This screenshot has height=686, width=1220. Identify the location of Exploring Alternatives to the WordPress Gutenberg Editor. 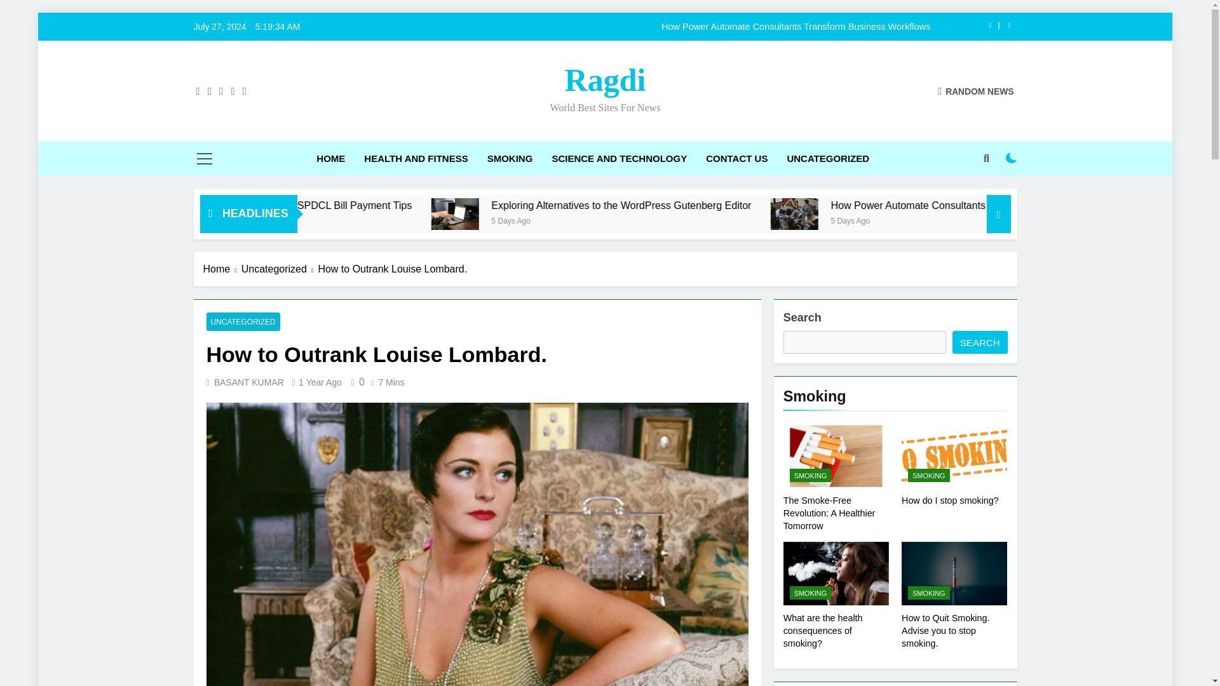
(784, 205).